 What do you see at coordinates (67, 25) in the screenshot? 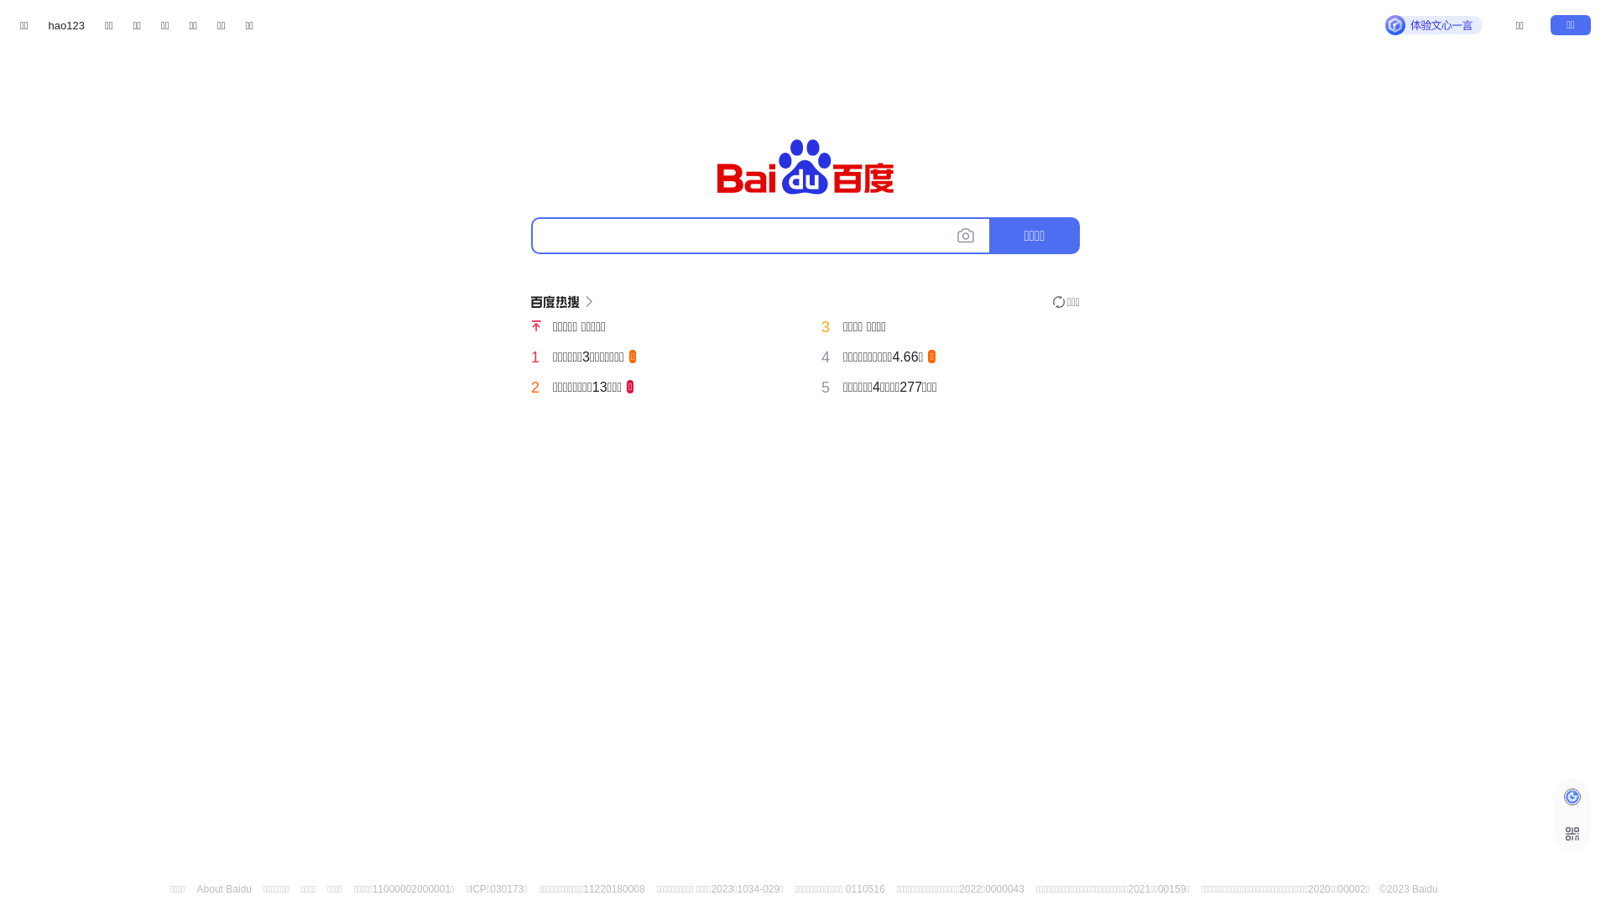
I see `hao123` at bounding box center [67, 25].